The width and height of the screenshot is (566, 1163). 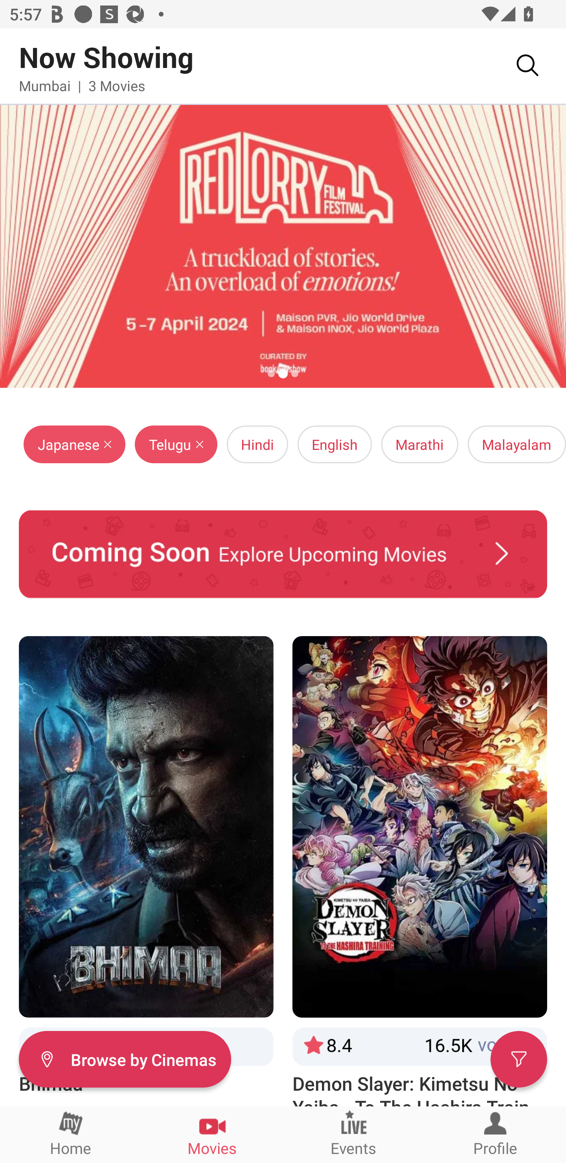 What do you see at coordinates (420, 444) in the screenshot?
I see `Marathi` at bounding box center [420, 444].